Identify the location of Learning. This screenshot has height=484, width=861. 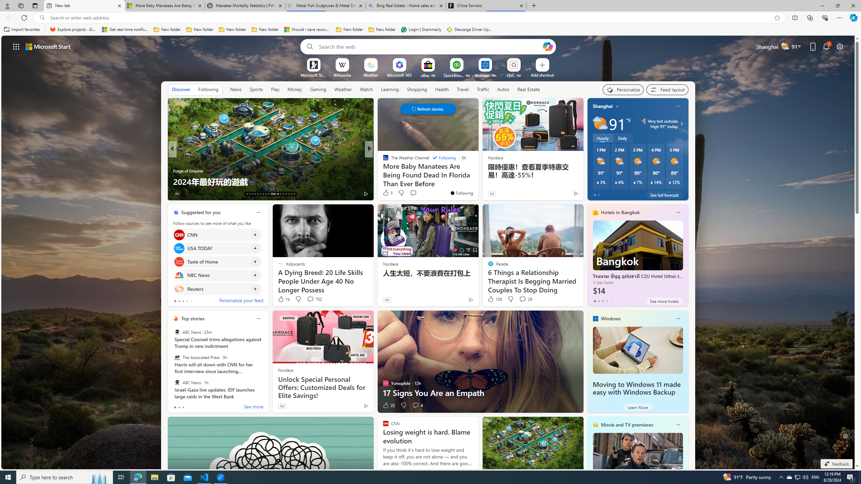
(390, 89).